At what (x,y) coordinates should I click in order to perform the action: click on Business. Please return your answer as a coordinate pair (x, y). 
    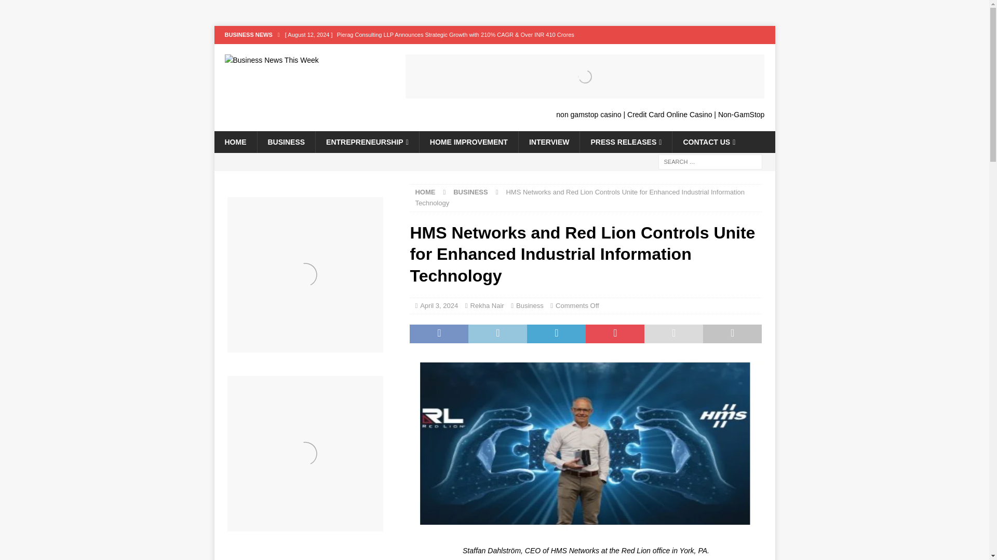
    Looking at the image, I should click on (530, 306).